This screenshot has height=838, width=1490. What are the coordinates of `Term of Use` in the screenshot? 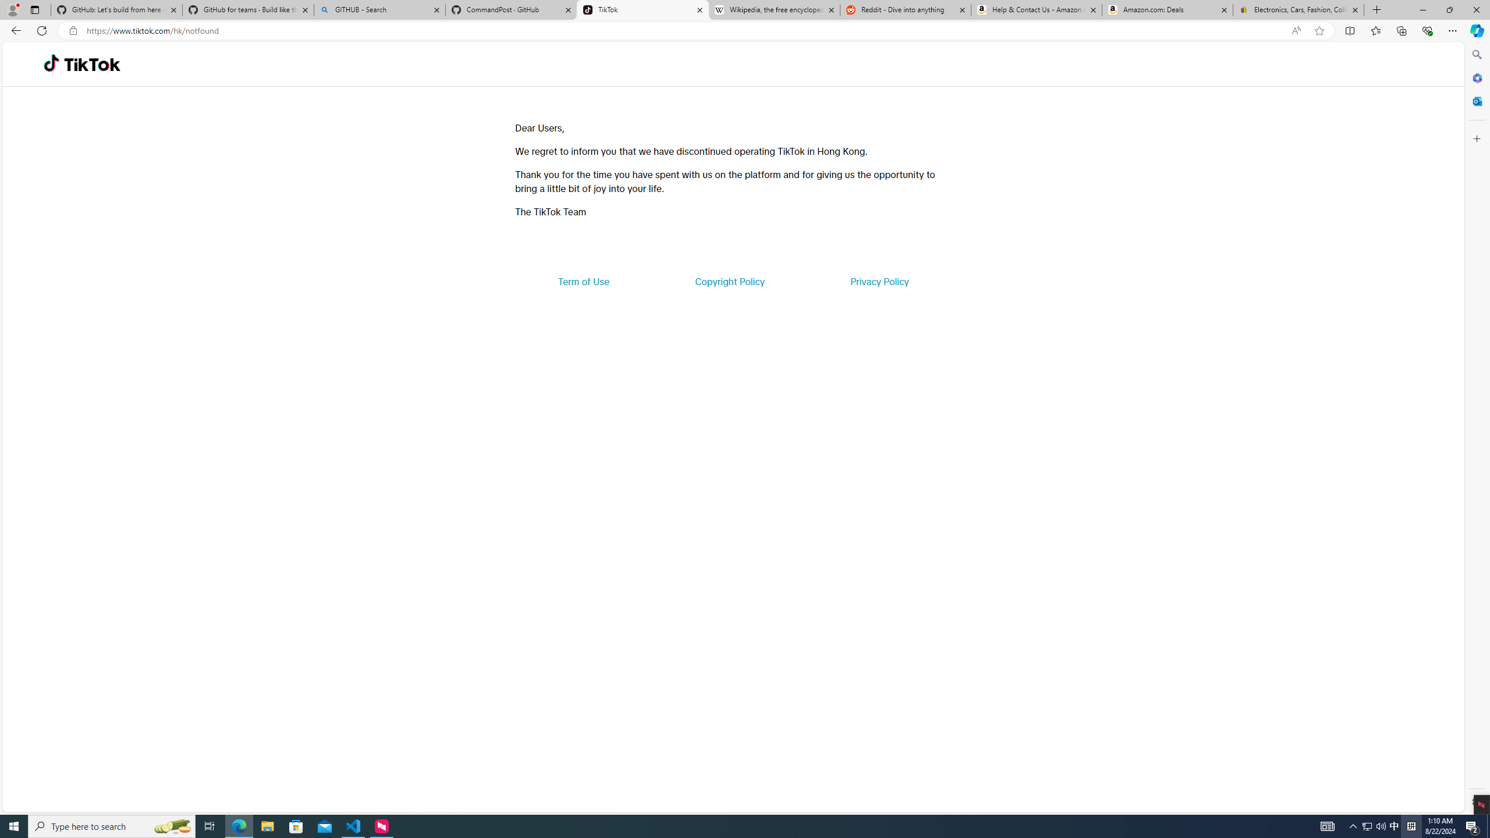 It's located at (583, 282).